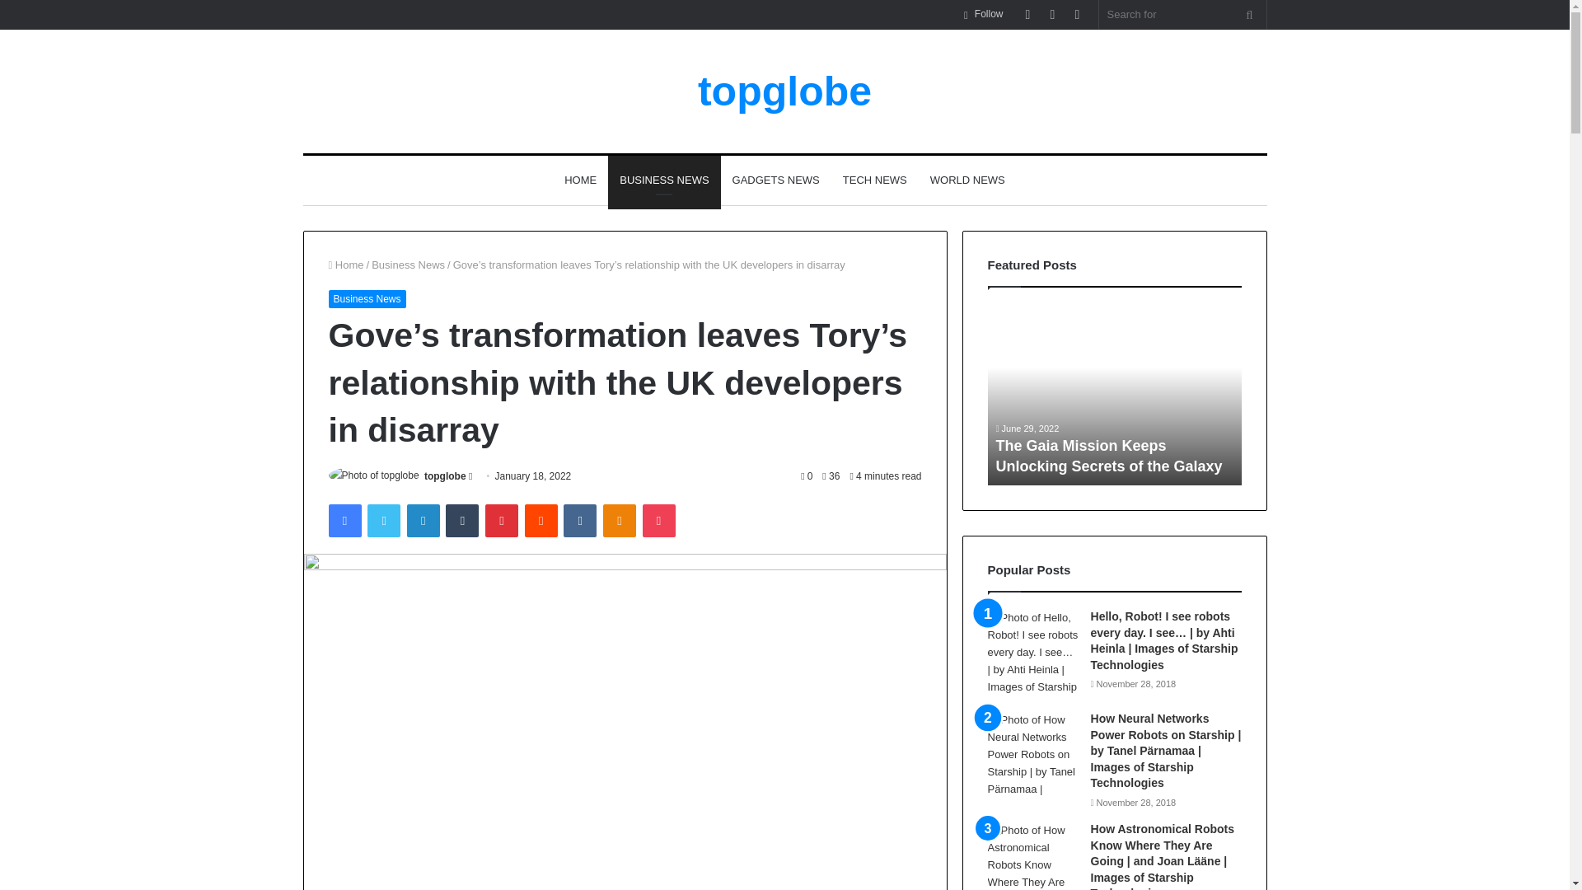 This screenshot has width=1582, height=890. I want to click on LinkedIn, so click(423, 521).